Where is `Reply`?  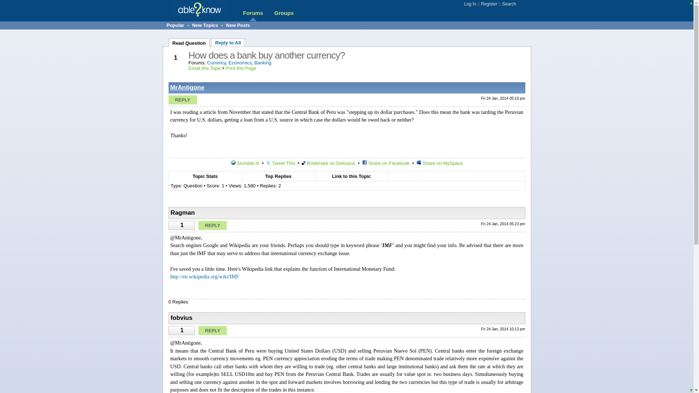 Reply is located at coordinates (213, 225).